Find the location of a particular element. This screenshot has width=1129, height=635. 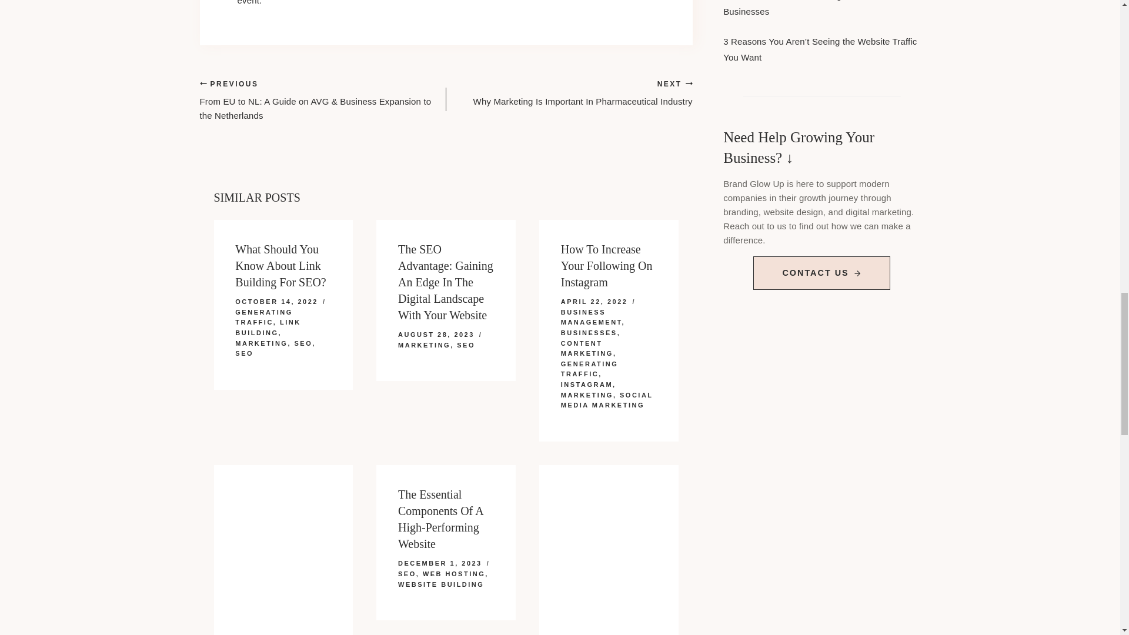

BUSINESS MANAGEMENT is located at coordinates (243, 353).